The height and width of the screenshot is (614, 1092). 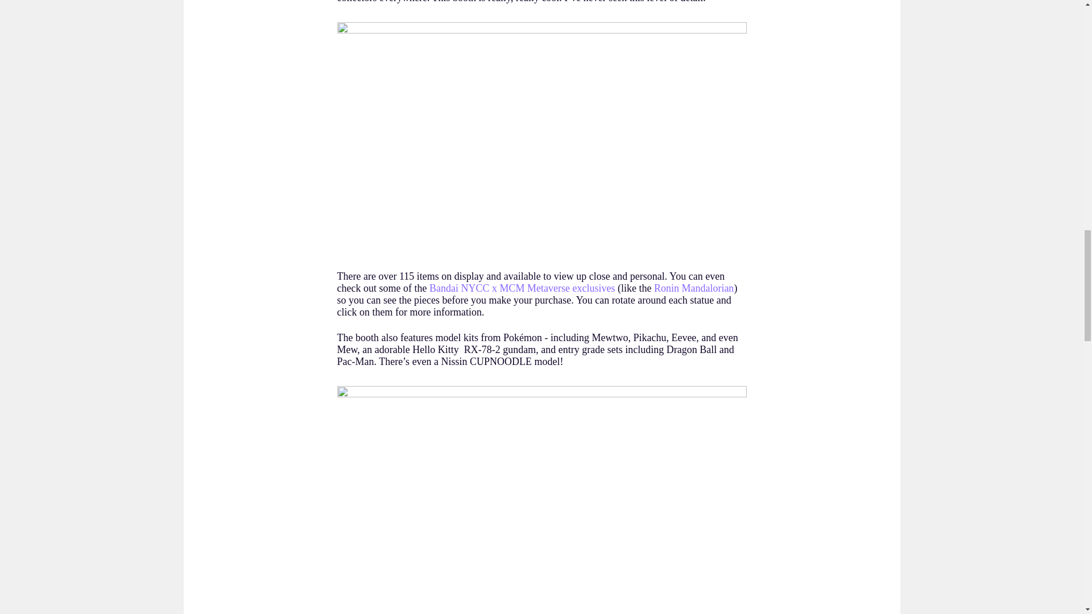 What do you see at coordinates (694, 288) in the screenshot?
I see `Ronin Mandalorian` at bounding box center [694, 288].